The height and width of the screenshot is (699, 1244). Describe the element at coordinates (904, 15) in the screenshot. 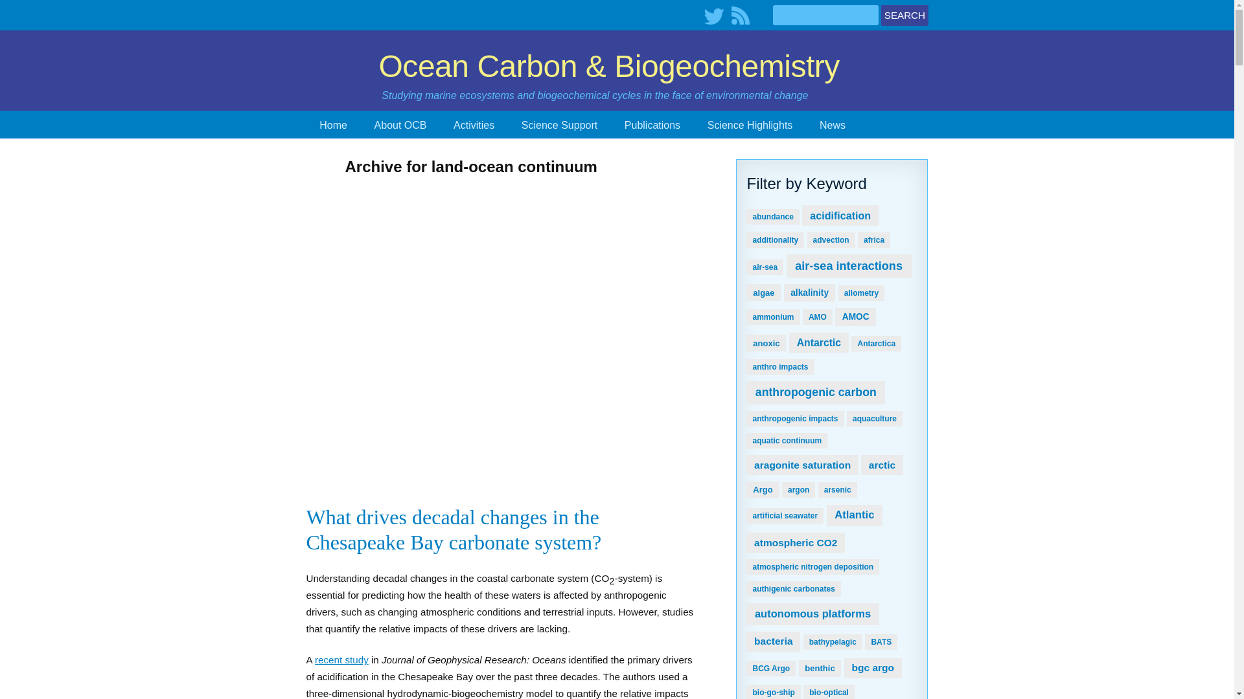

I see `Search` at that location.